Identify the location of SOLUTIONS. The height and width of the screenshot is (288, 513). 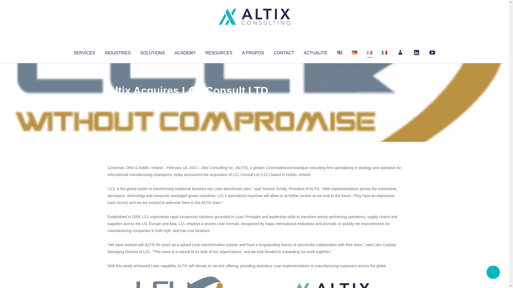
(152, 52).